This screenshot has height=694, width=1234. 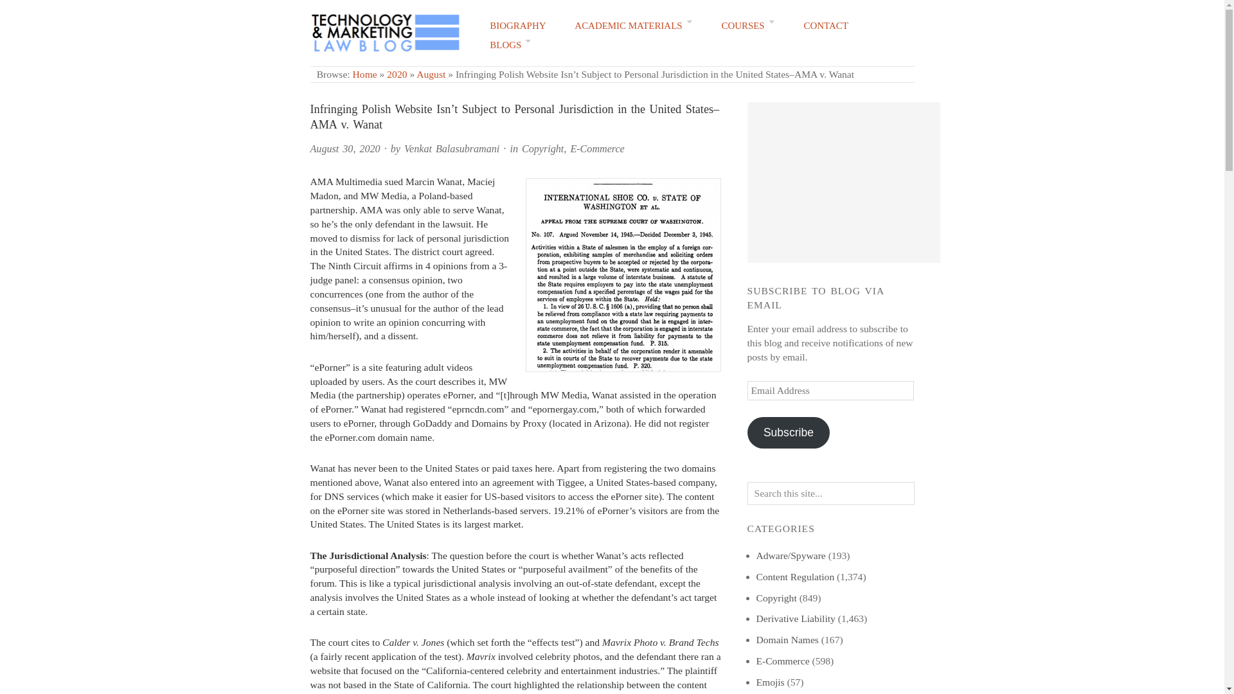 What do you see at coordinates (542, 148) in the screenshot?
I see `Copyright` at bounding box center [542, 148].